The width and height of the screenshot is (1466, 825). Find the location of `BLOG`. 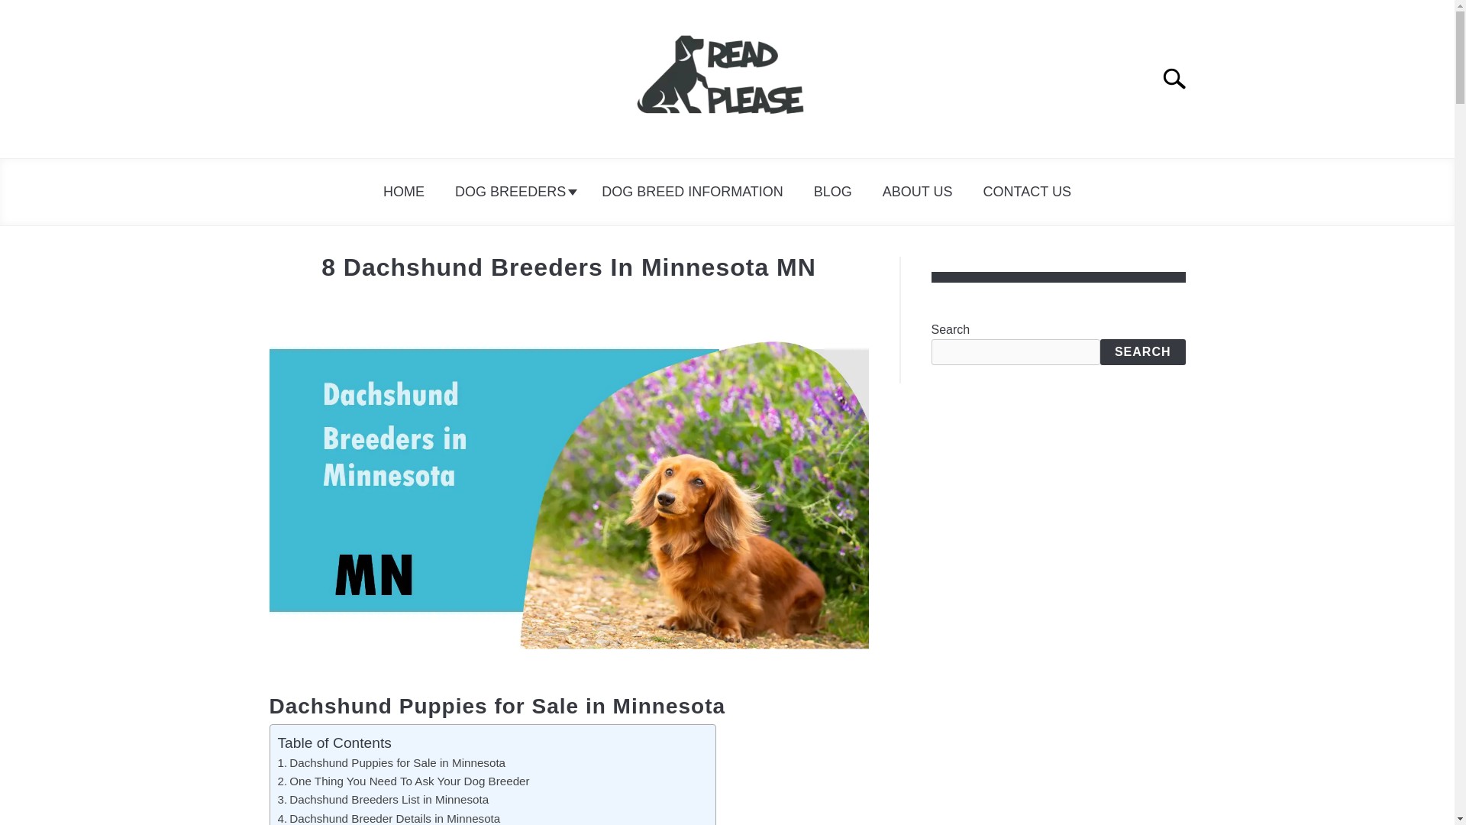

BLOG is located at coordinates (833, 192).